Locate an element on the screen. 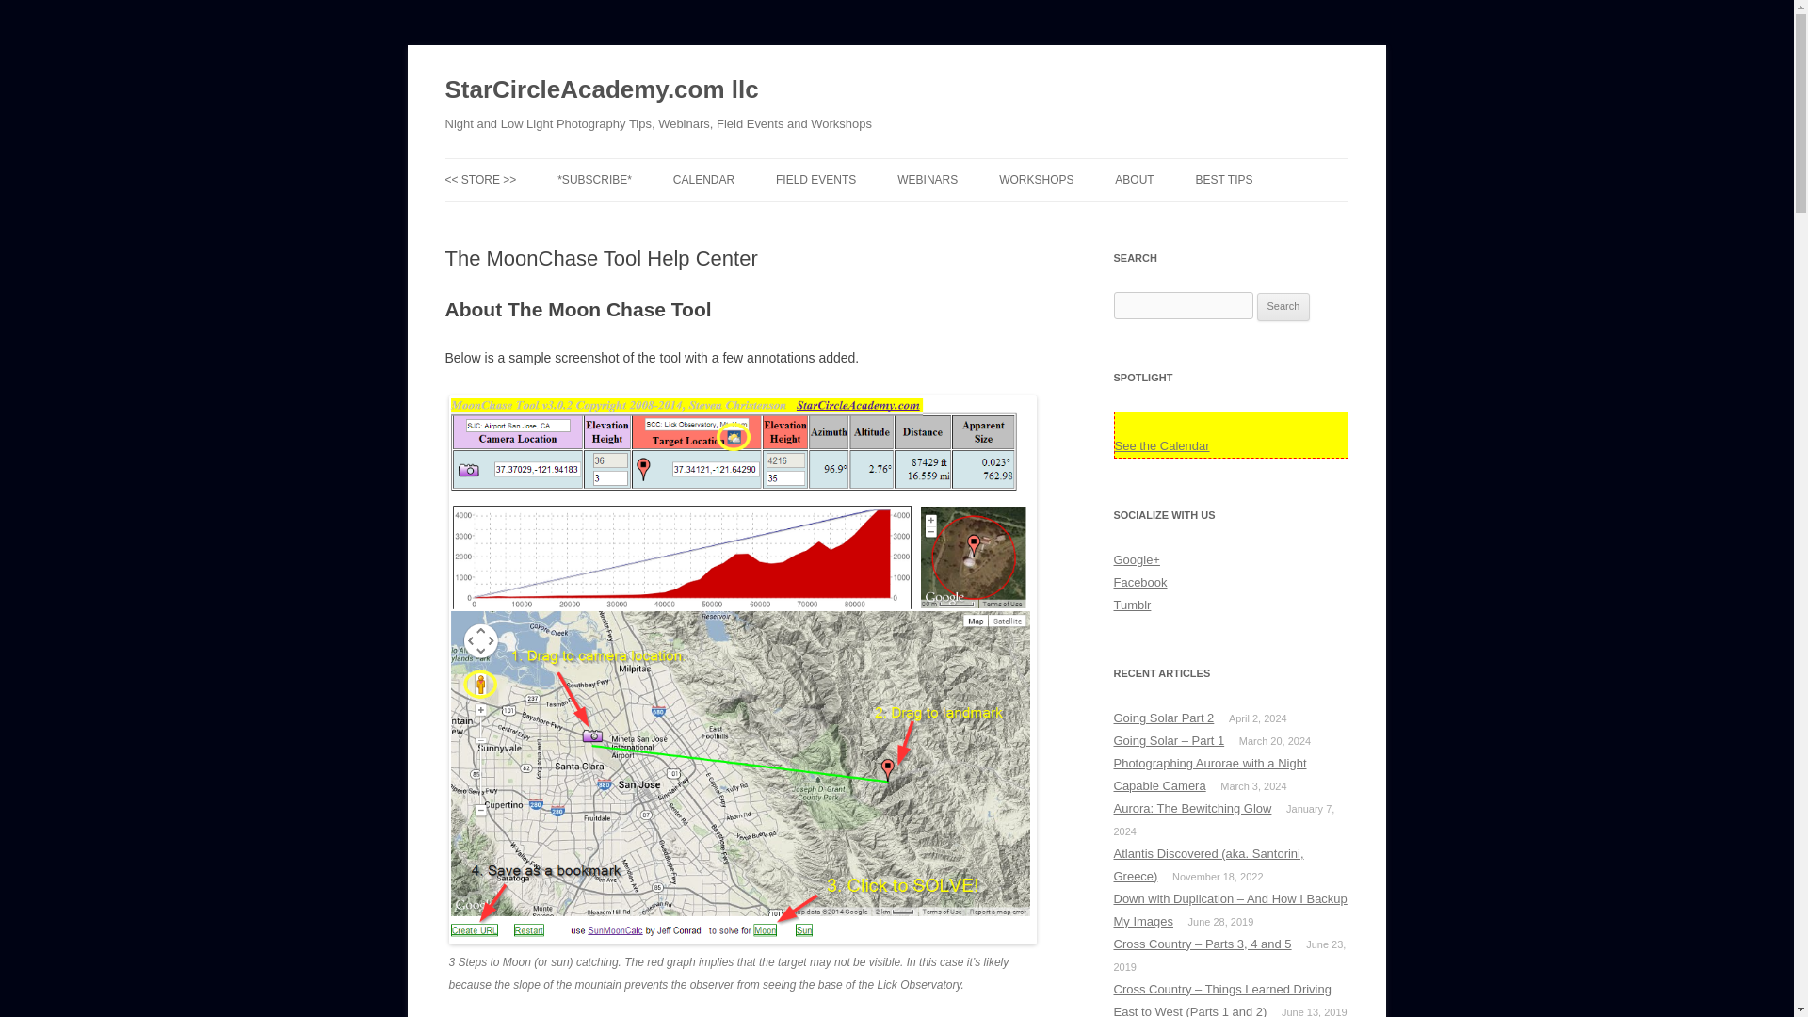  ALABAMA HILLS AND METEOR SHOWERS is located at coordinates (869, 230).